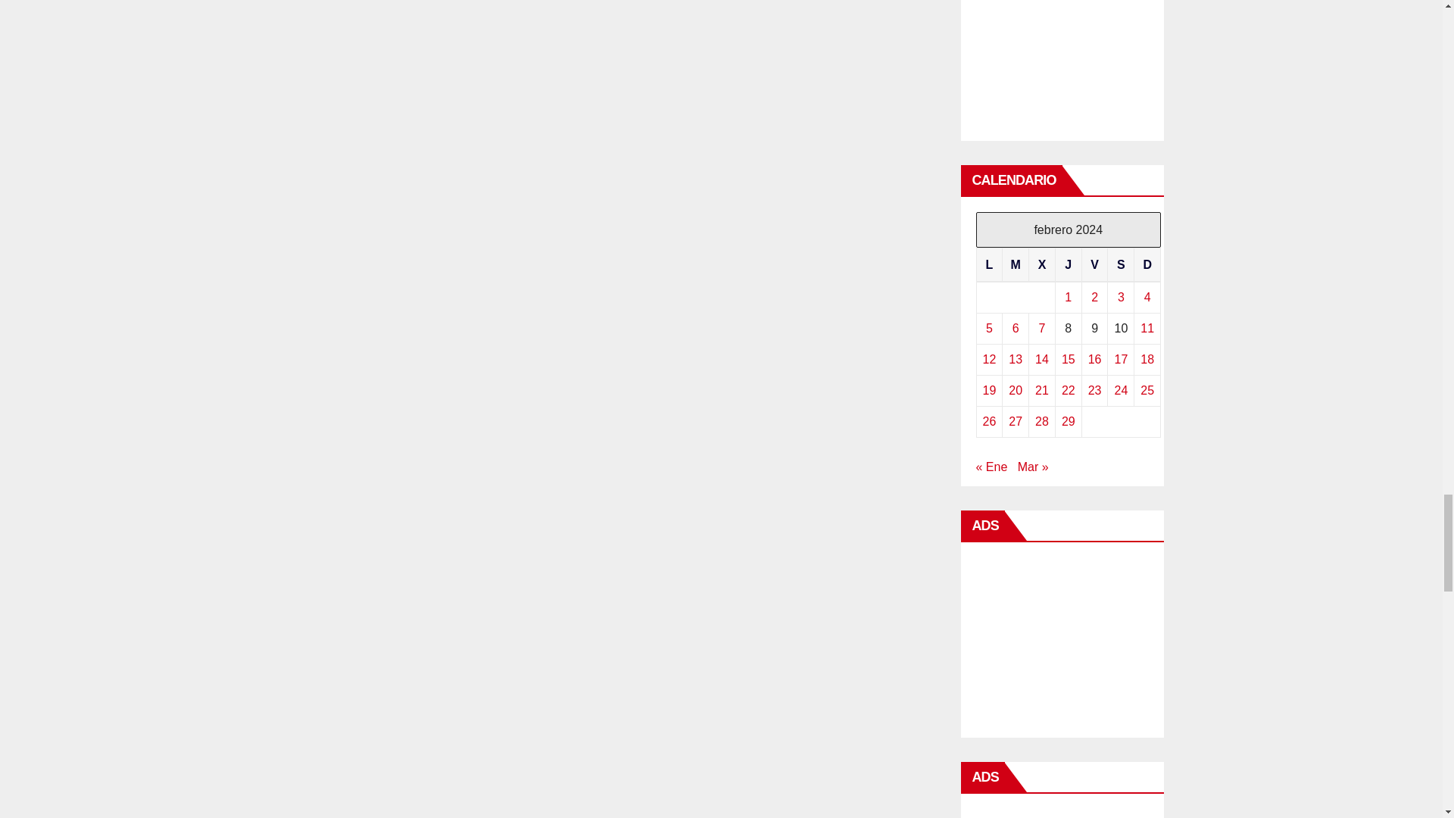 The image size is (1454, 818). Describe the element at coordinates (989, 265) in the screenshot. I see `lunes` at that location.